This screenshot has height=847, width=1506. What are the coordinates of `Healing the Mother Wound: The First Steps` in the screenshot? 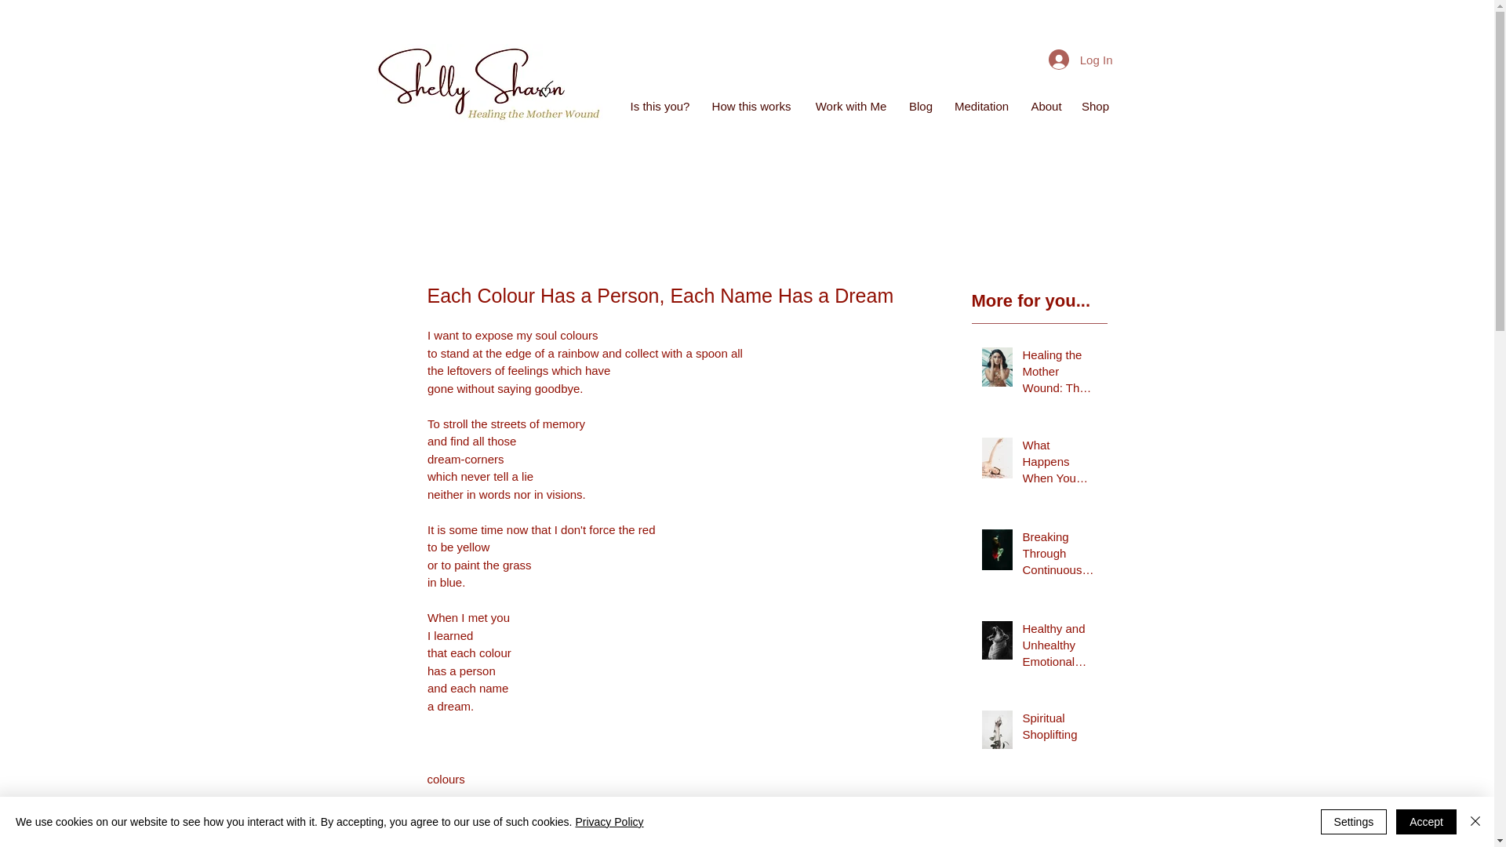 It's located at (1060, 374).